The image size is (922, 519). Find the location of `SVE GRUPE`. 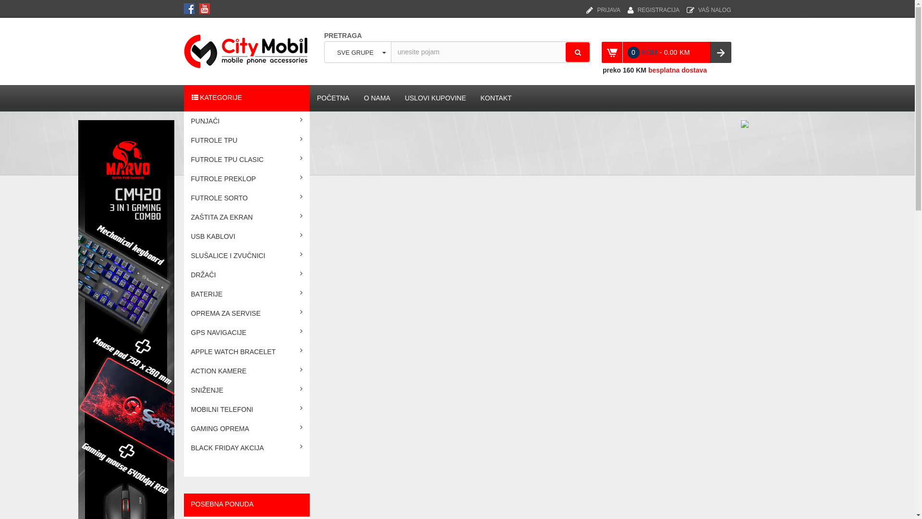

SVE GRUPE is located at coordinates (358, 52).